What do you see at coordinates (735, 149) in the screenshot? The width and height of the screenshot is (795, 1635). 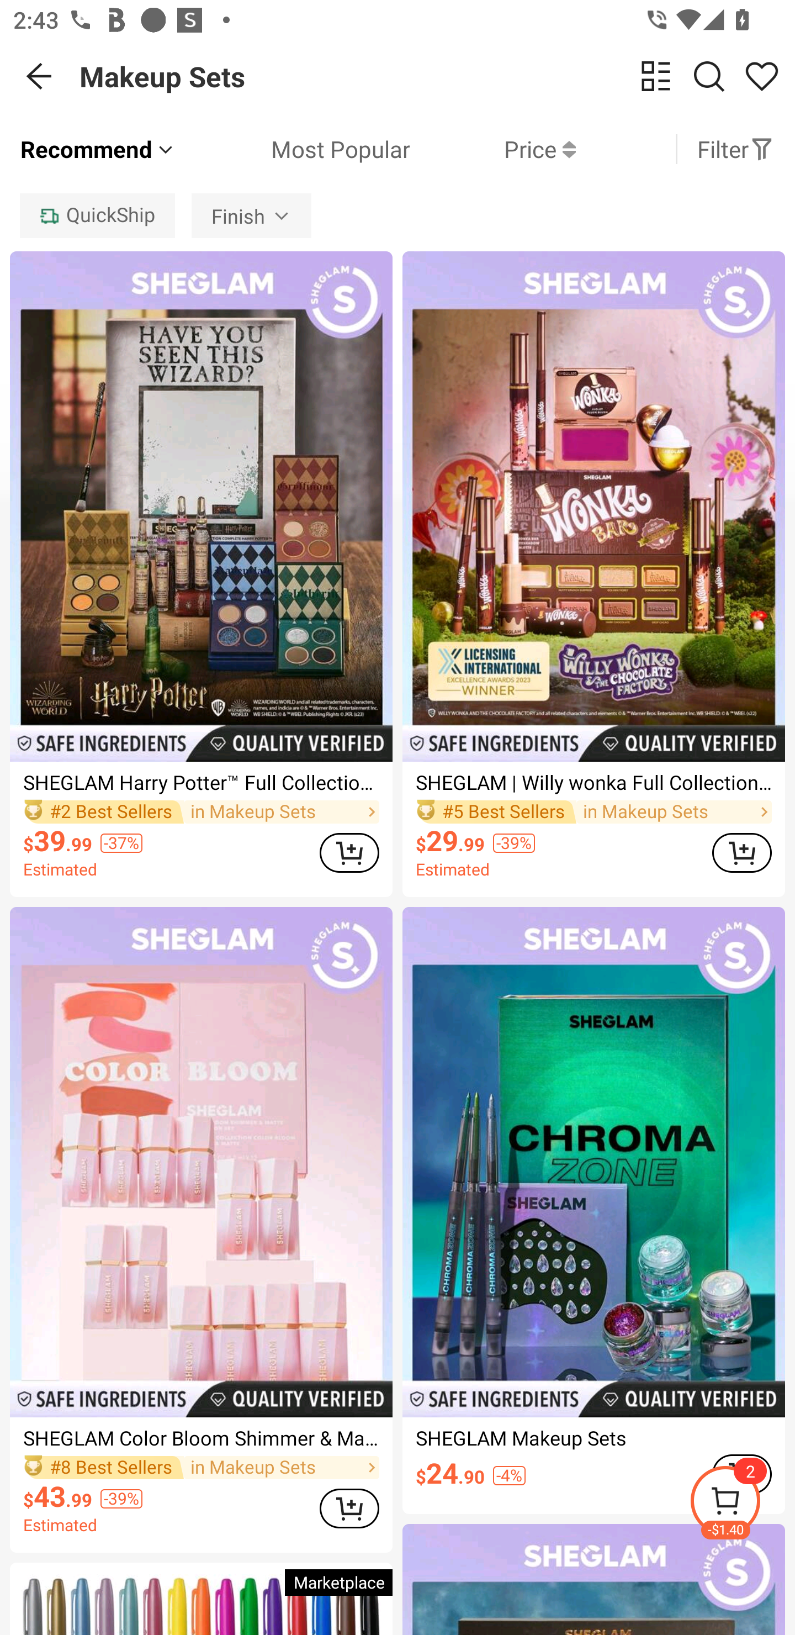 I see `Filter` at bounding box center [735, 149].